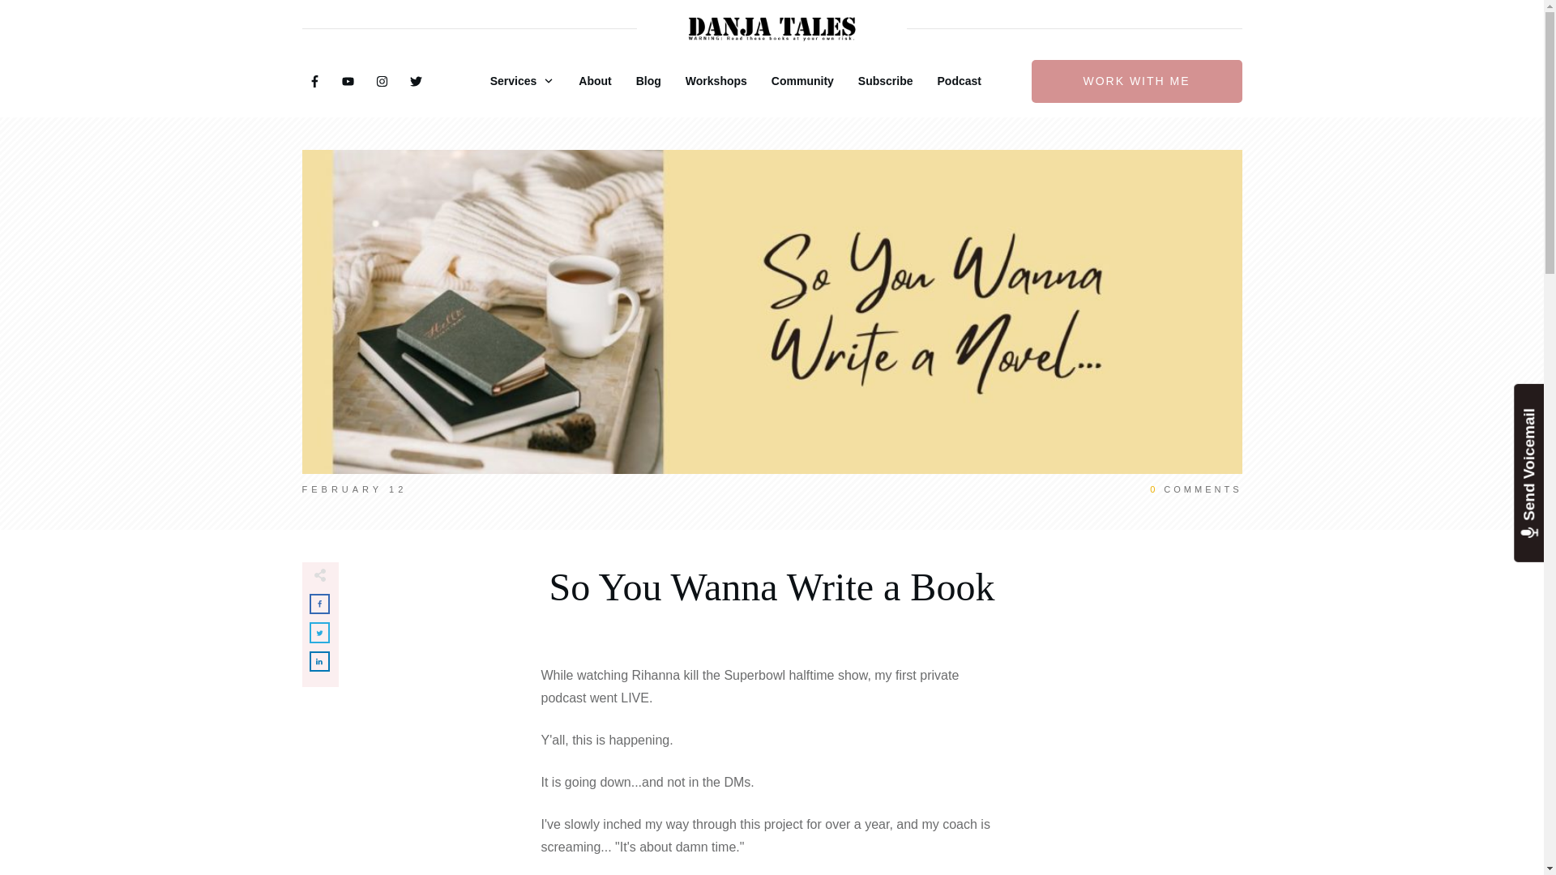  I want to click on Blog, so click(648, 81).